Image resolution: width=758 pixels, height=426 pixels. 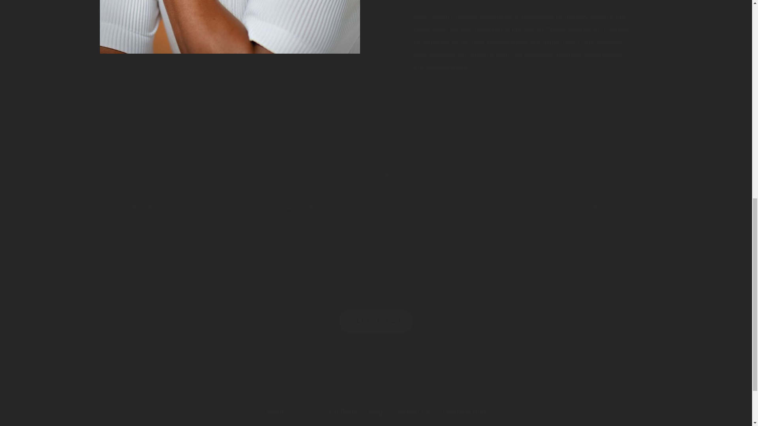 What do you see at coordinates (342, 412) in the screenshot?
I see `Portfolio` at bounding box center [342, 412].